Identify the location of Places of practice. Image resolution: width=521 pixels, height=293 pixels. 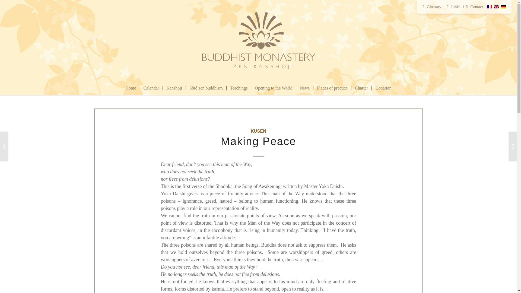
(332, 88).